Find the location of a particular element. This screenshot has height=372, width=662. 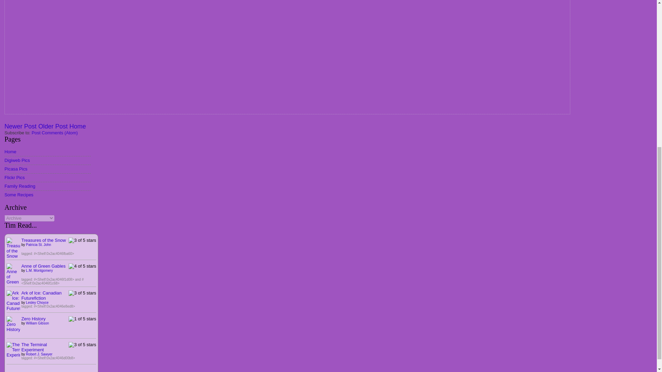

Newer Post is located at coordinates (20, 126).